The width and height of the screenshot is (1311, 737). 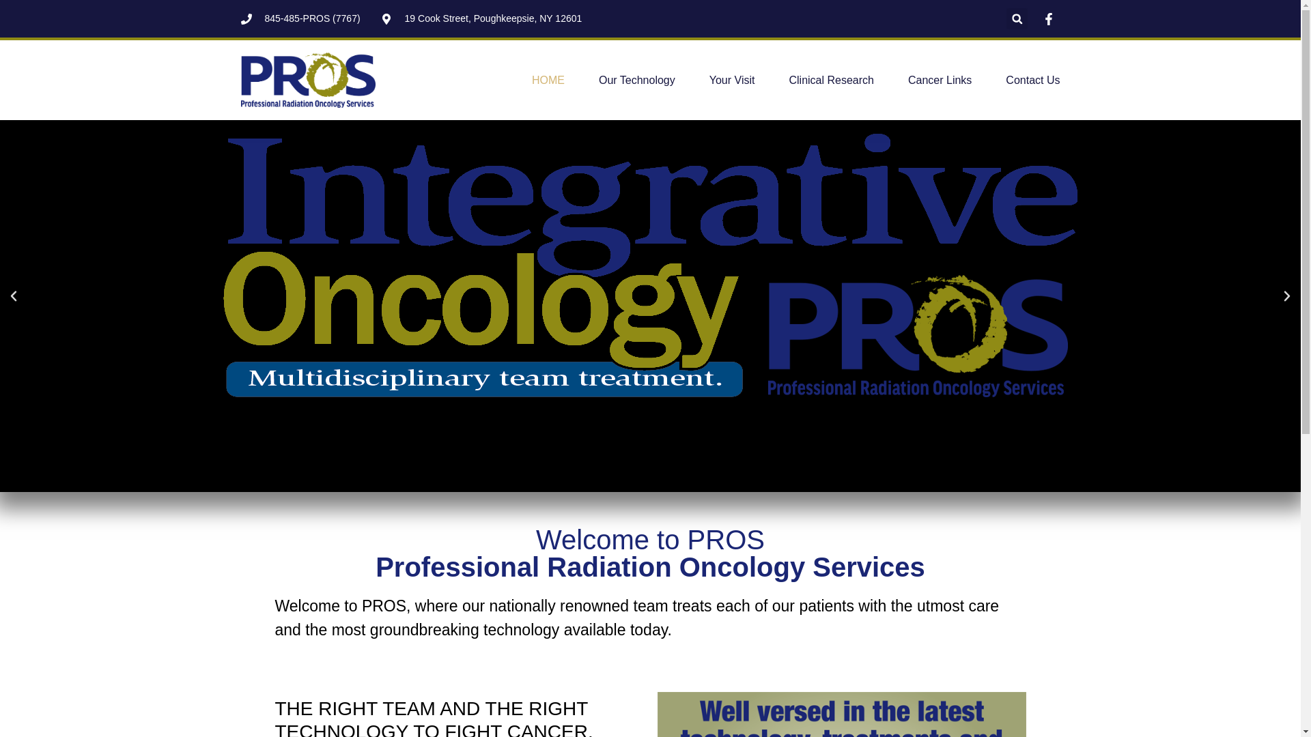 I want to click on Clinical Research, so click(x=832, y=79).